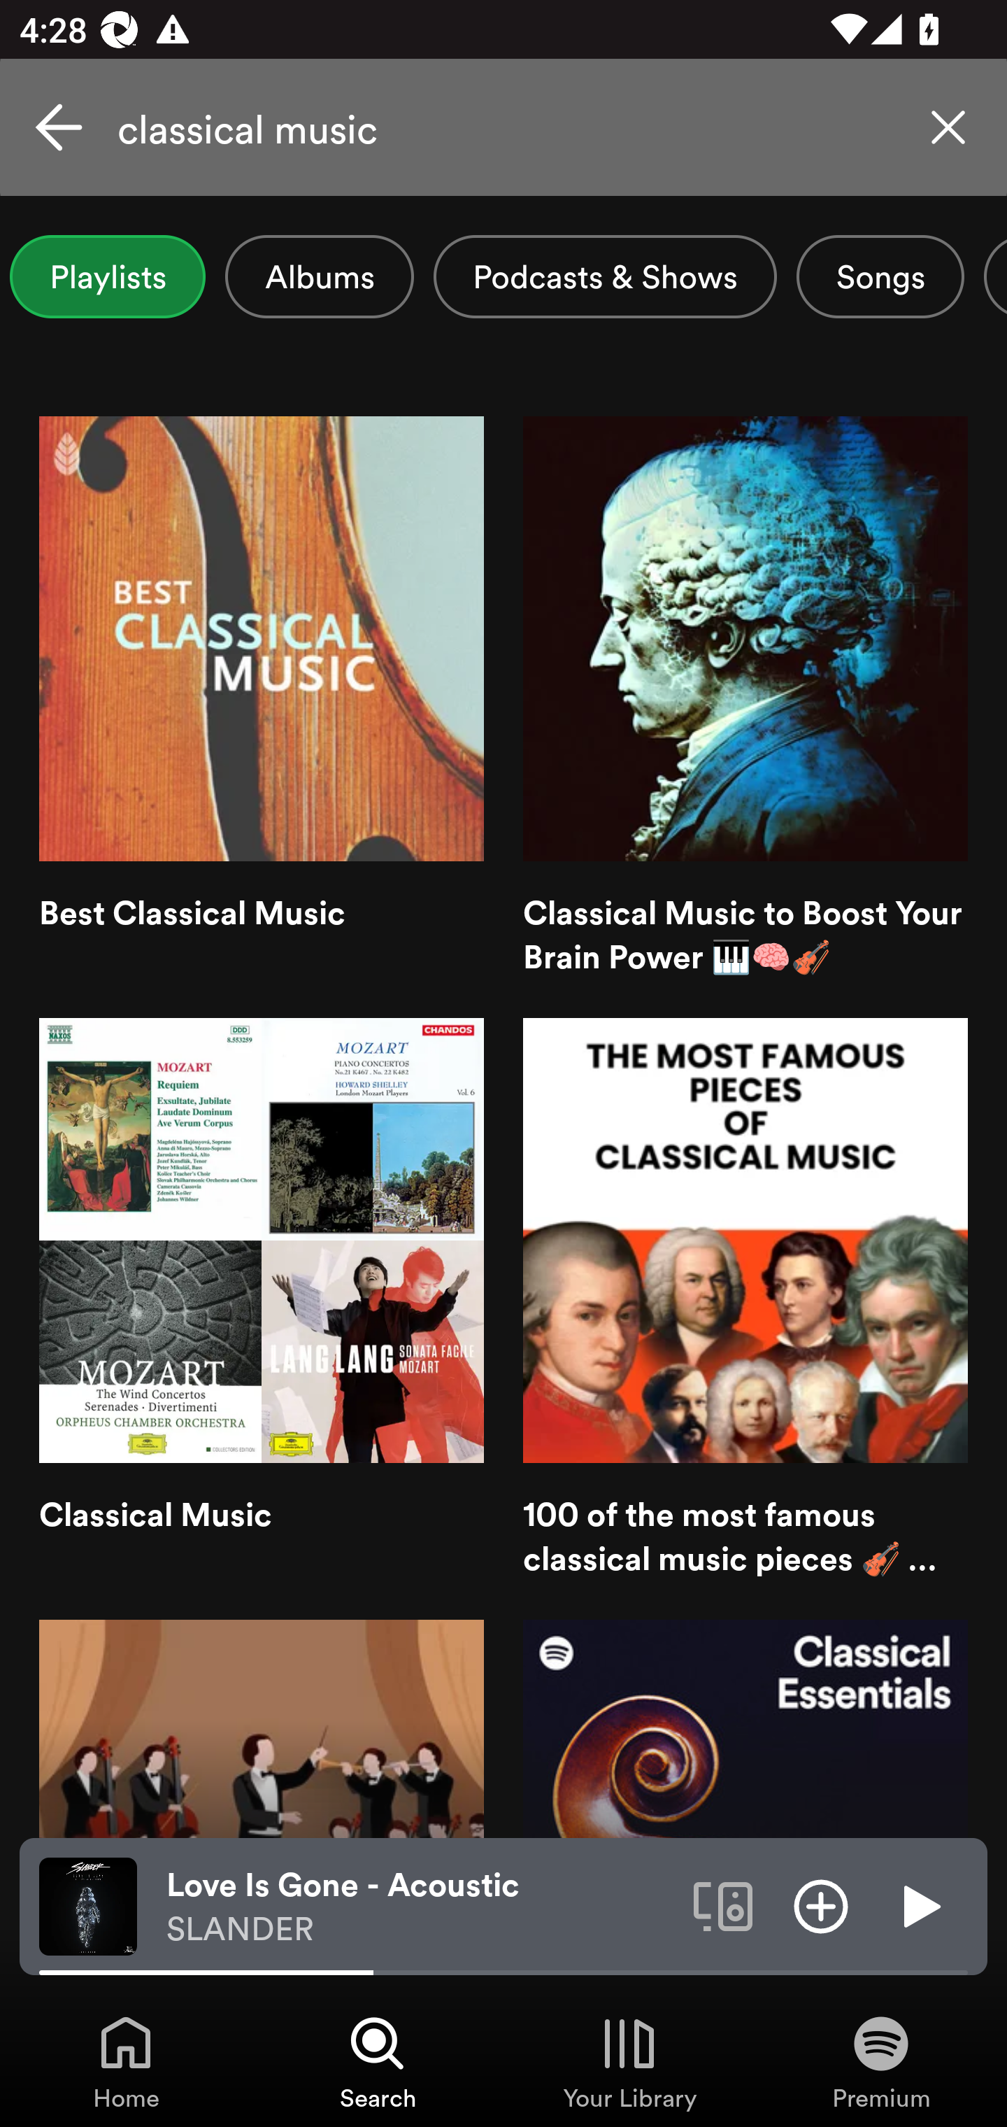 Image resolution: width=1007 pixels, height=2127 pixels. I want to click on Classical Music, so click(262, 1299).